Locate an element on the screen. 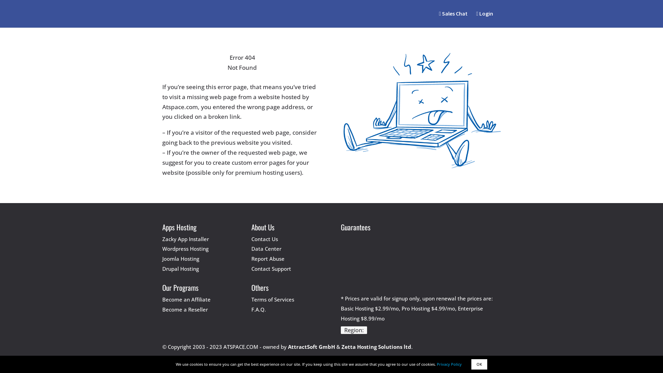  Drupal Hosting is located at coordinates (181, 269).